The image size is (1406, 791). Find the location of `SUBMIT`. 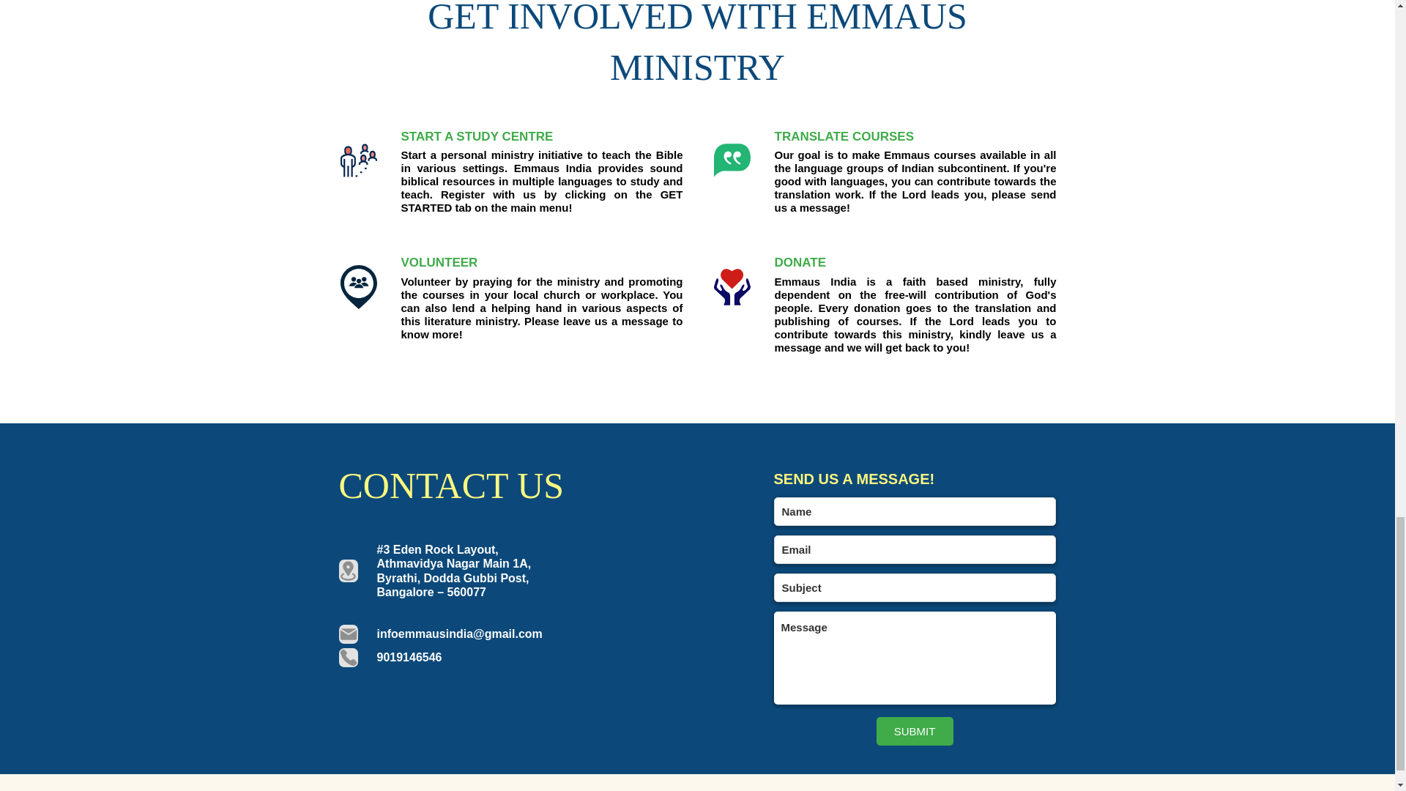

SUBMIT is located at coordinates (914, 731).